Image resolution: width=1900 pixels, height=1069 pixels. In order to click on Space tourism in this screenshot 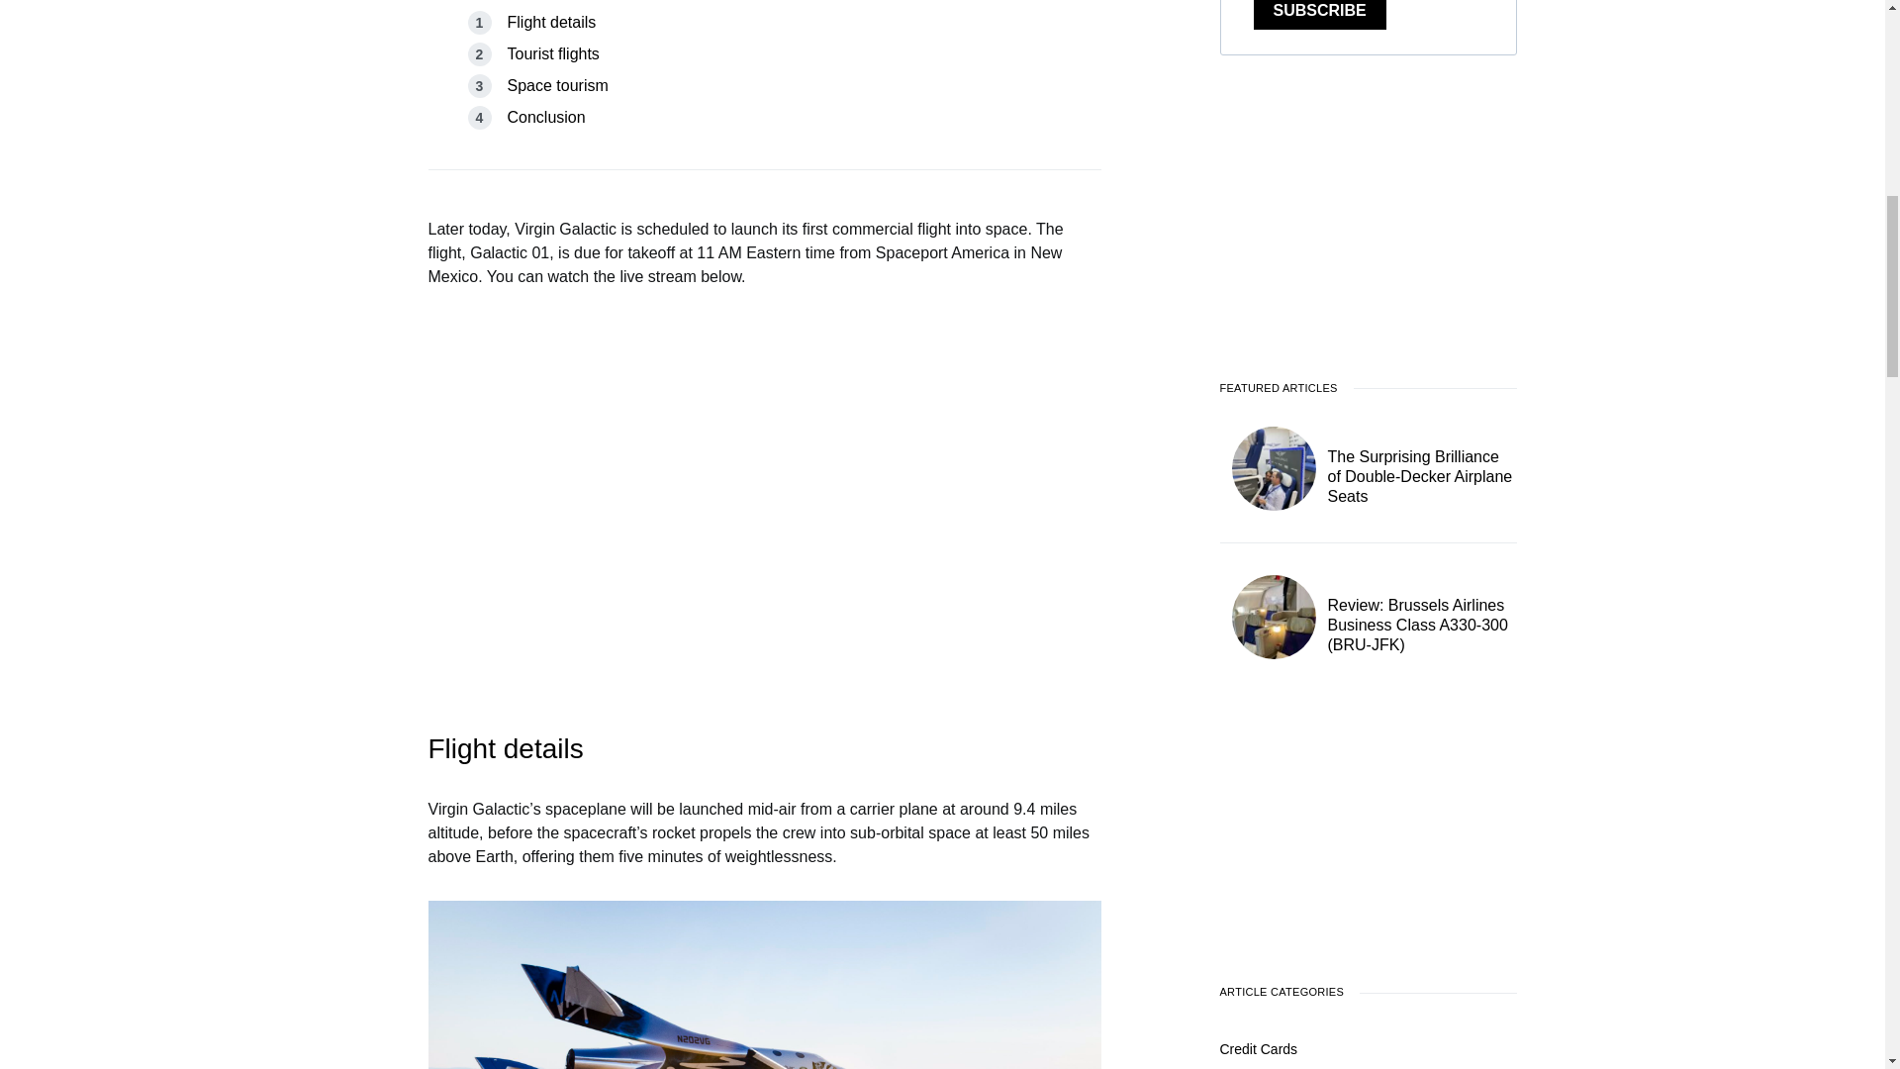, I will do `click(557, 85)`.